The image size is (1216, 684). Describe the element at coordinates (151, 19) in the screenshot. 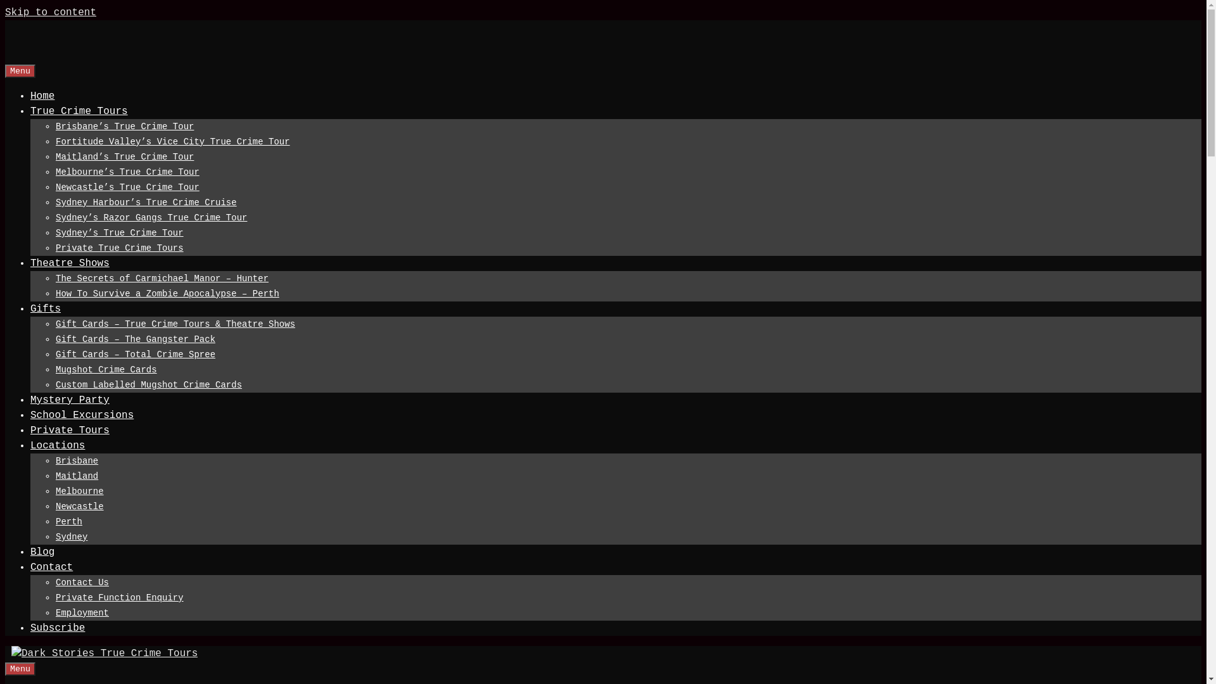

I see `Home` at that location.